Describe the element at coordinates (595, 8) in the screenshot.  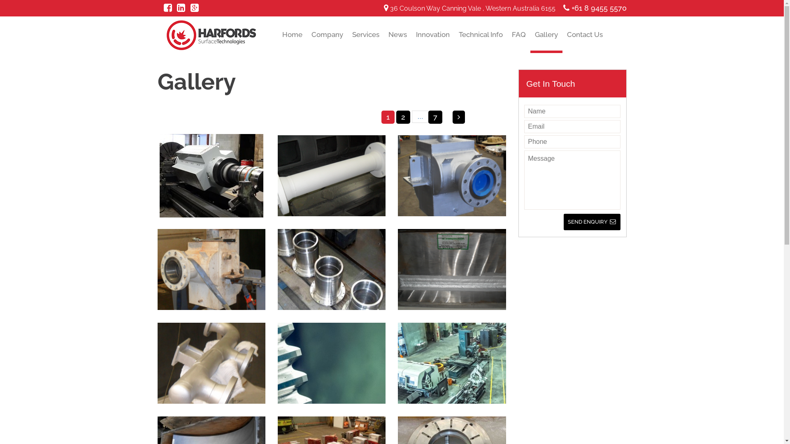
I see `+61 8 9455 5570` at that location.